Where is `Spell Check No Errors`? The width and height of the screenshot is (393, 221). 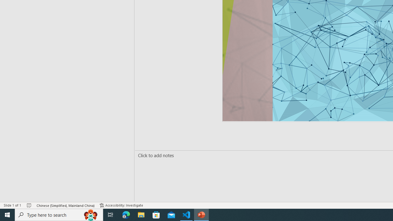
Spell Check No Errors is located at coordinates (29, 205).